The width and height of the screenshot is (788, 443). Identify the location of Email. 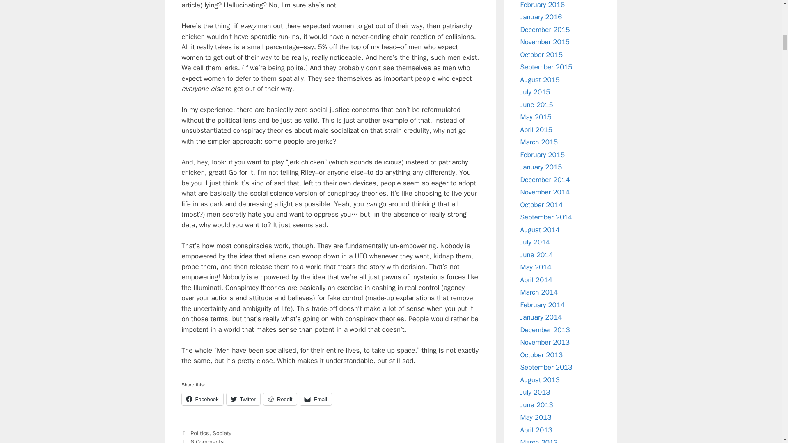
(316, 399).